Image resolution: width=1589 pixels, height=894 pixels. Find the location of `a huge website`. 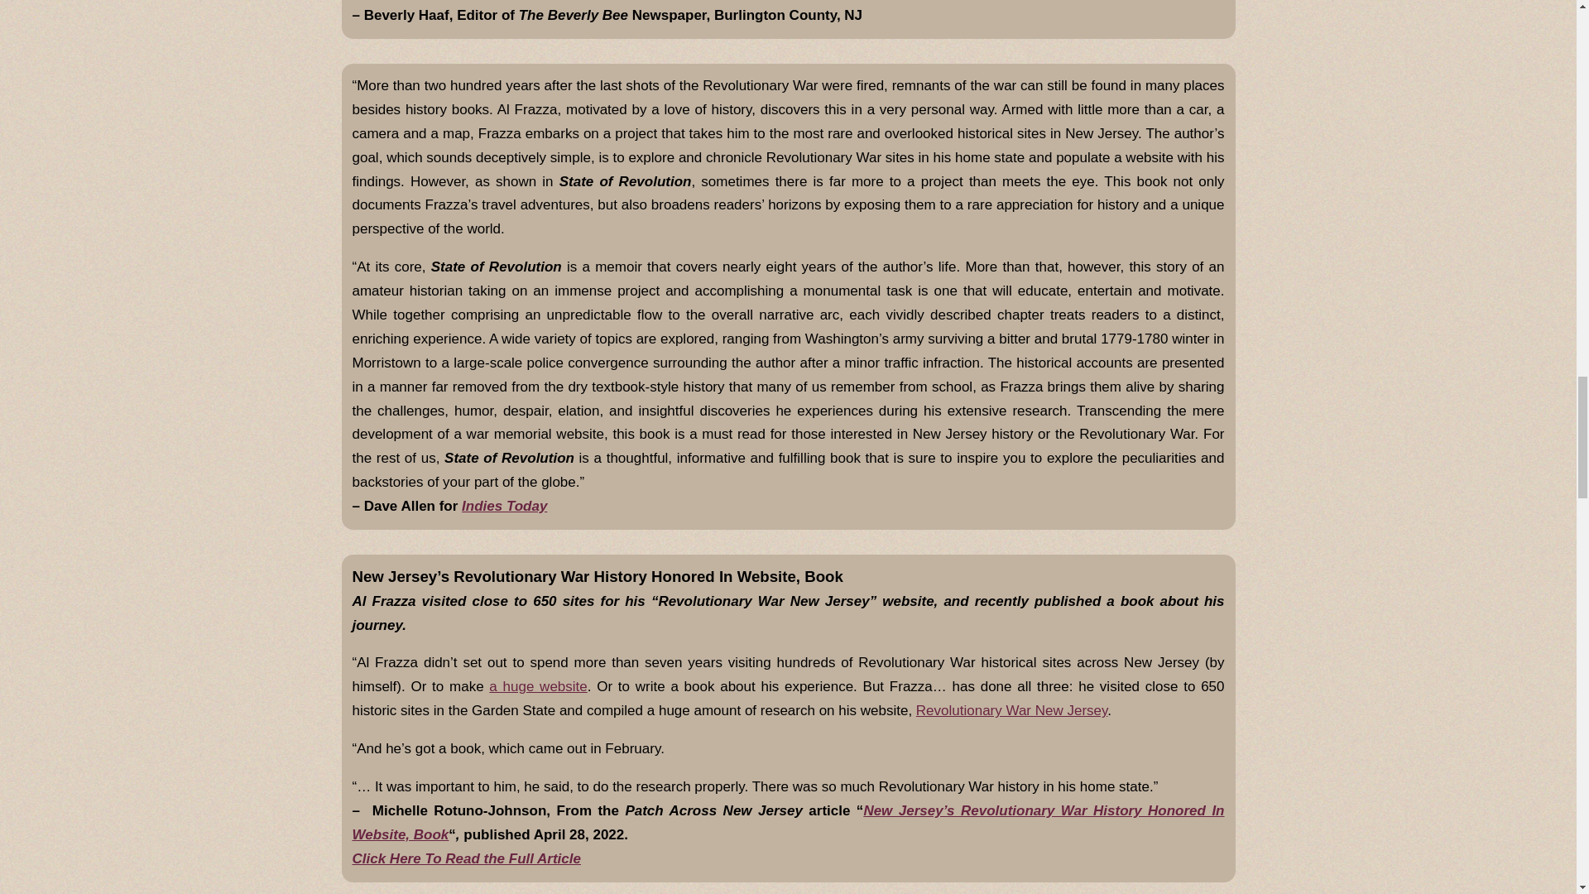

a huge website is located at coordinates (538, 686).